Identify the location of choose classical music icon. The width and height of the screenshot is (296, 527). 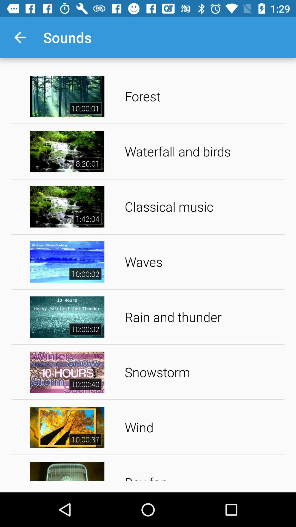
(203, 206).